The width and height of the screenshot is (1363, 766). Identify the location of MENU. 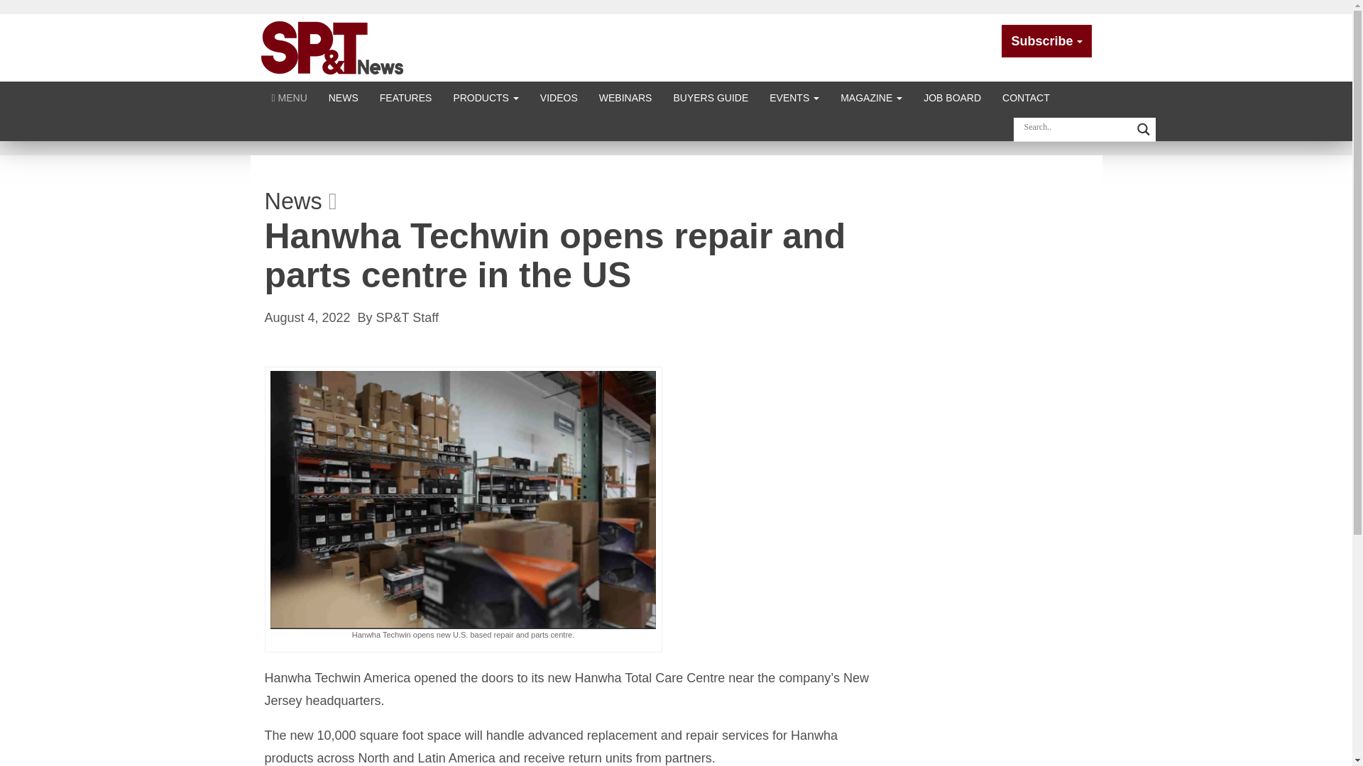
(290, 96).